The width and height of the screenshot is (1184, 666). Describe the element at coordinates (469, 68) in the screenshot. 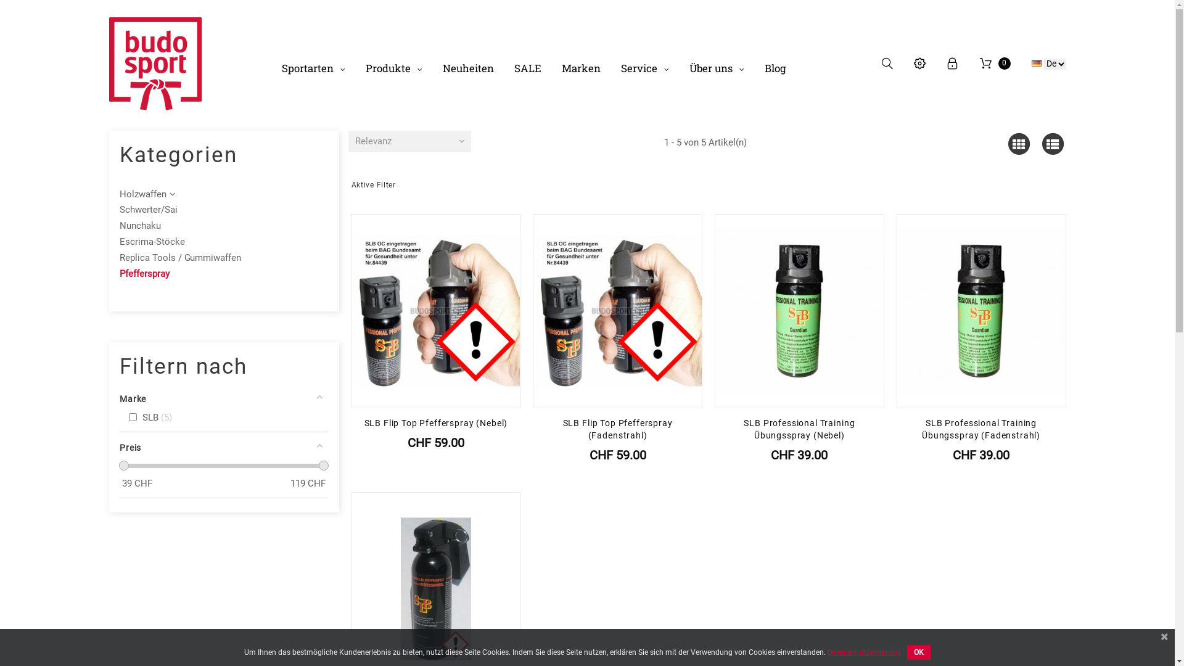

I see `Neuheiten` at that location.